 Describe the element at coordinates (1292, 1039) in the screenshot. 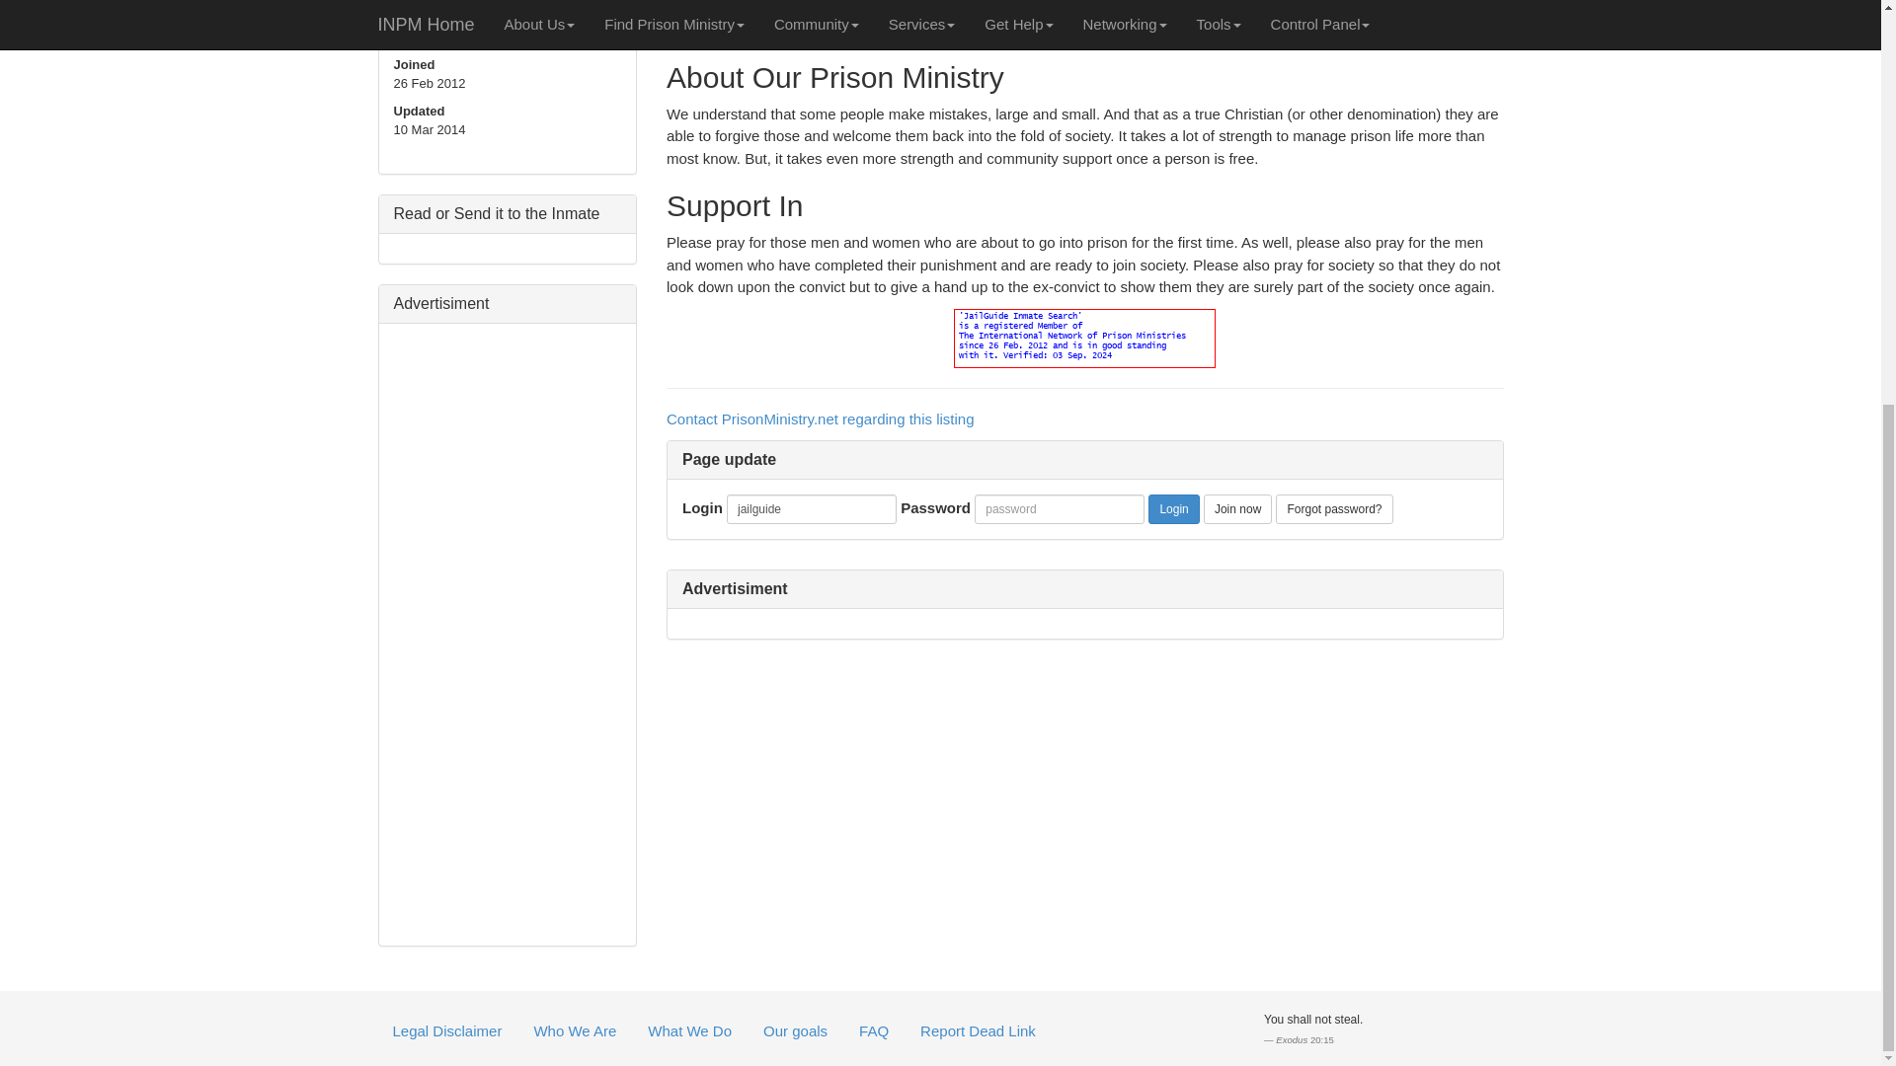

I see `Exodus` at that location.